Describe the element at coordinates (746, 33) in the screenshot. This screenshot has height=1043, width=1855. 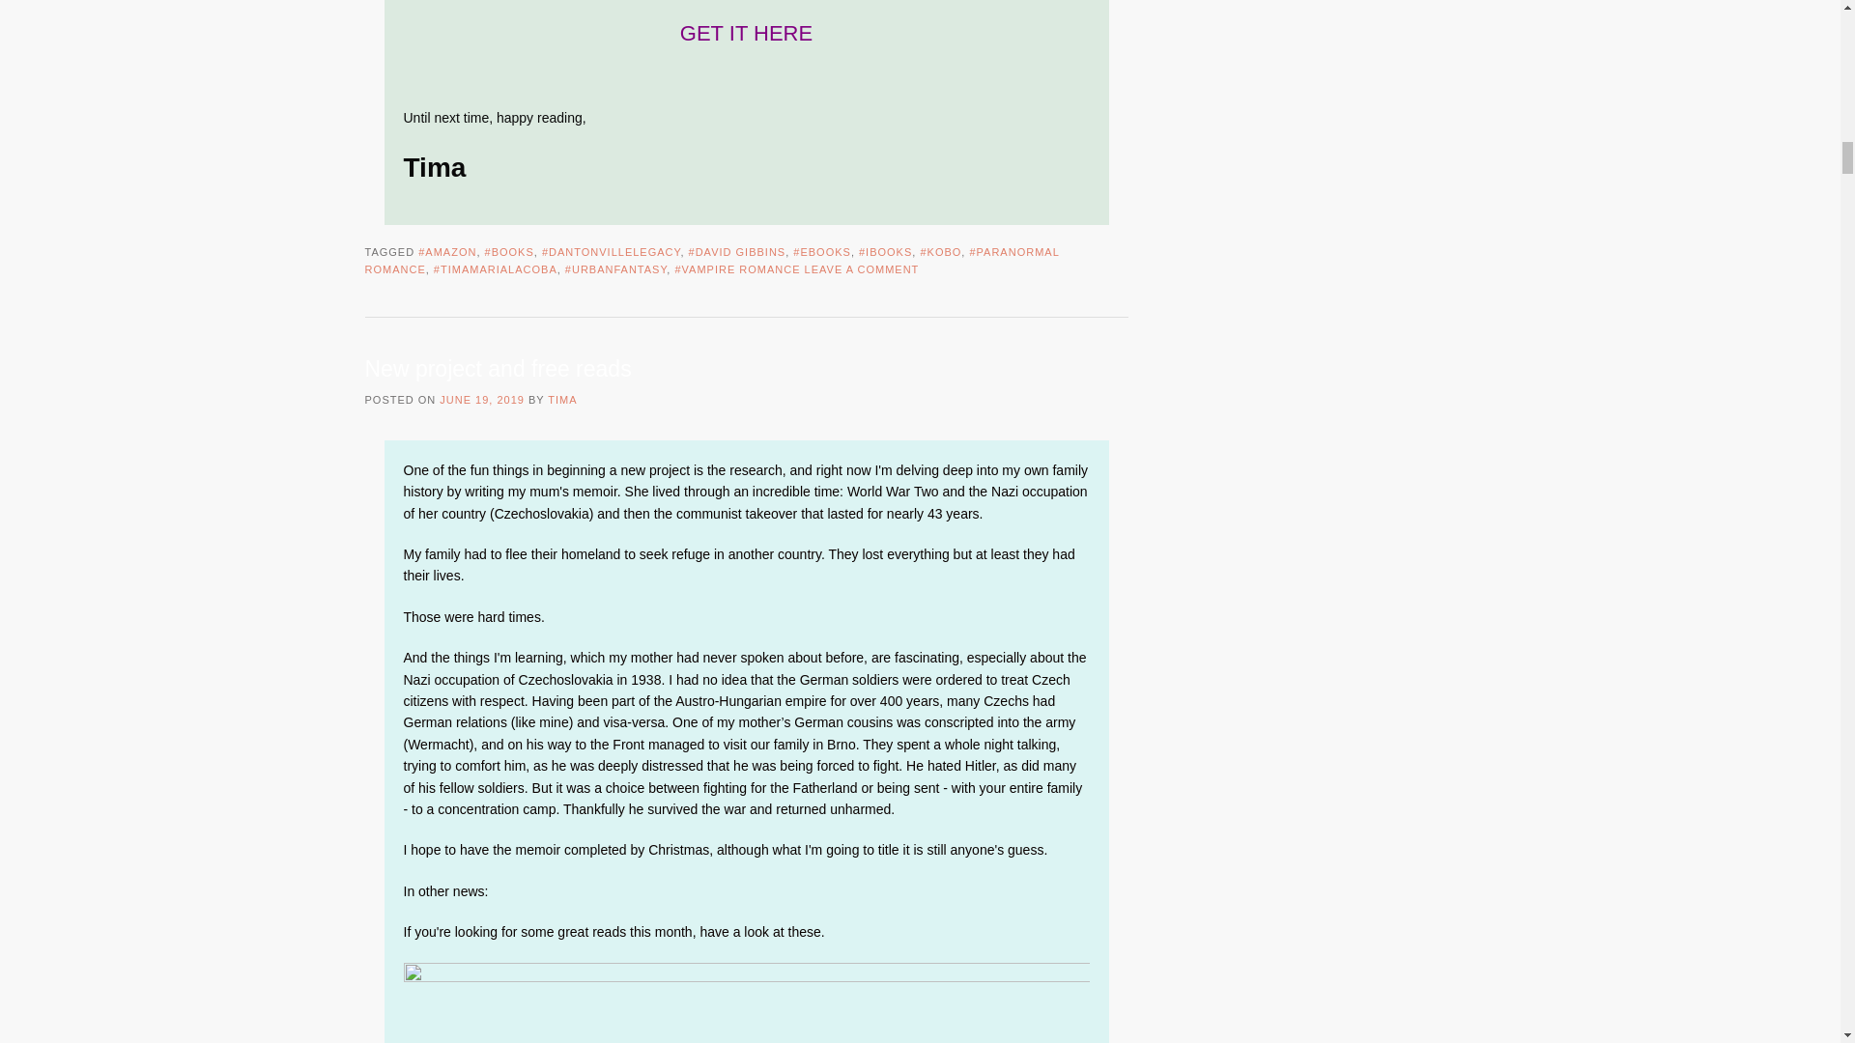
I see `GET IT HERE` at that location.